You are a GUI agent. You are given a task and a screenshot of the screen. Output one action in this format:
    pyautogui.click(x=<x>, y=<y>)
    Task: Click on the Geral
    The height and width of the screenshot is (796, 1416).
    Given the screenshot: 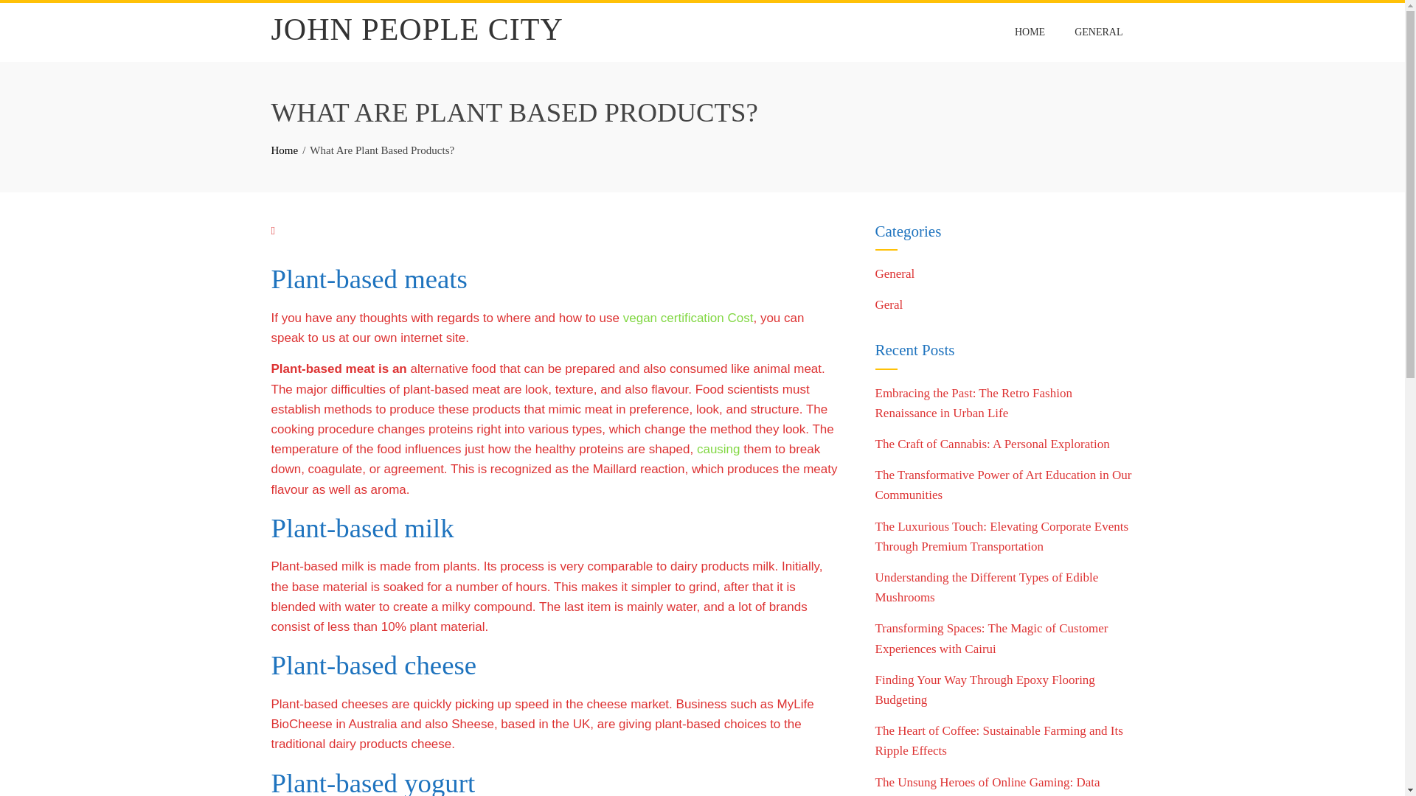 What is the action you would take?
    pyautogui.click(x=889, y=304)
    